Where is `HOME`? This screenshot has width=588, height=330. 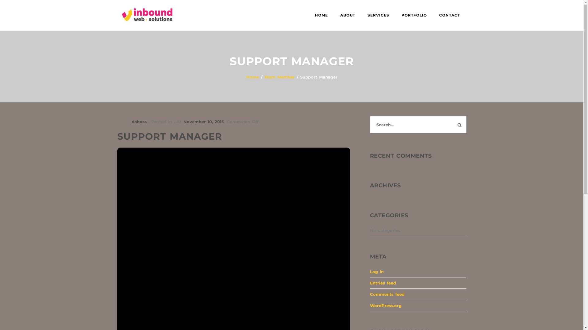
HOME is located at coordinates (322, 15).